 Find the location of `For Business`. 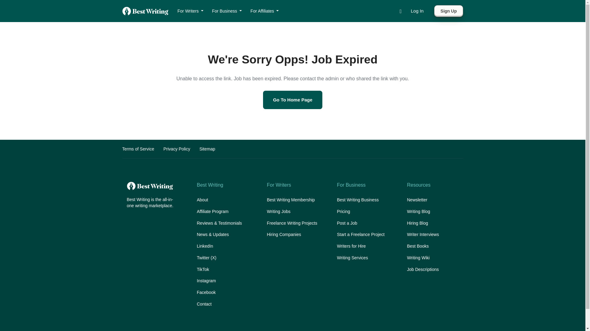

For Business is located at coordinates (227, 11).